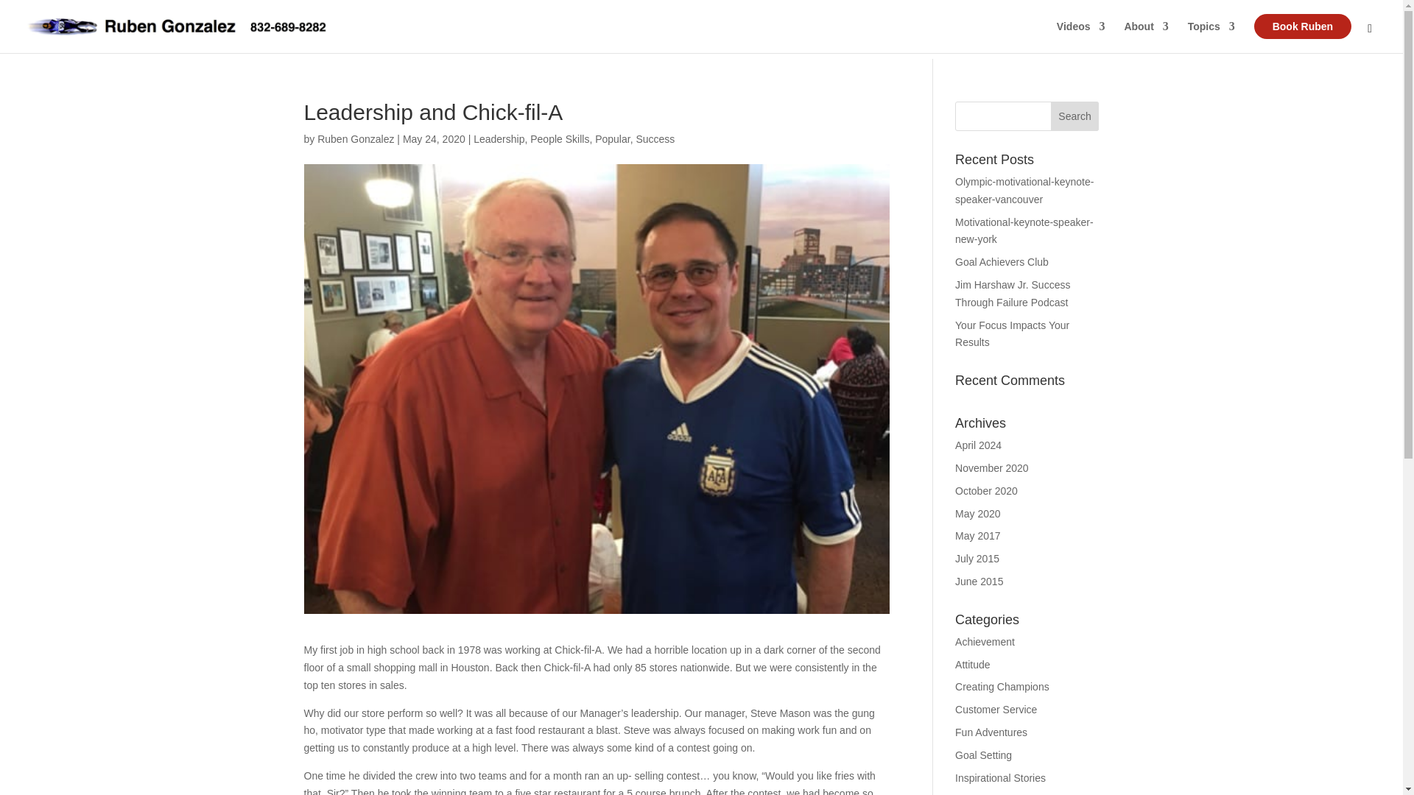 Image resolution: width=1414 pixels, height=795 pixels. I want to click on Videos, so click(1081, 37).